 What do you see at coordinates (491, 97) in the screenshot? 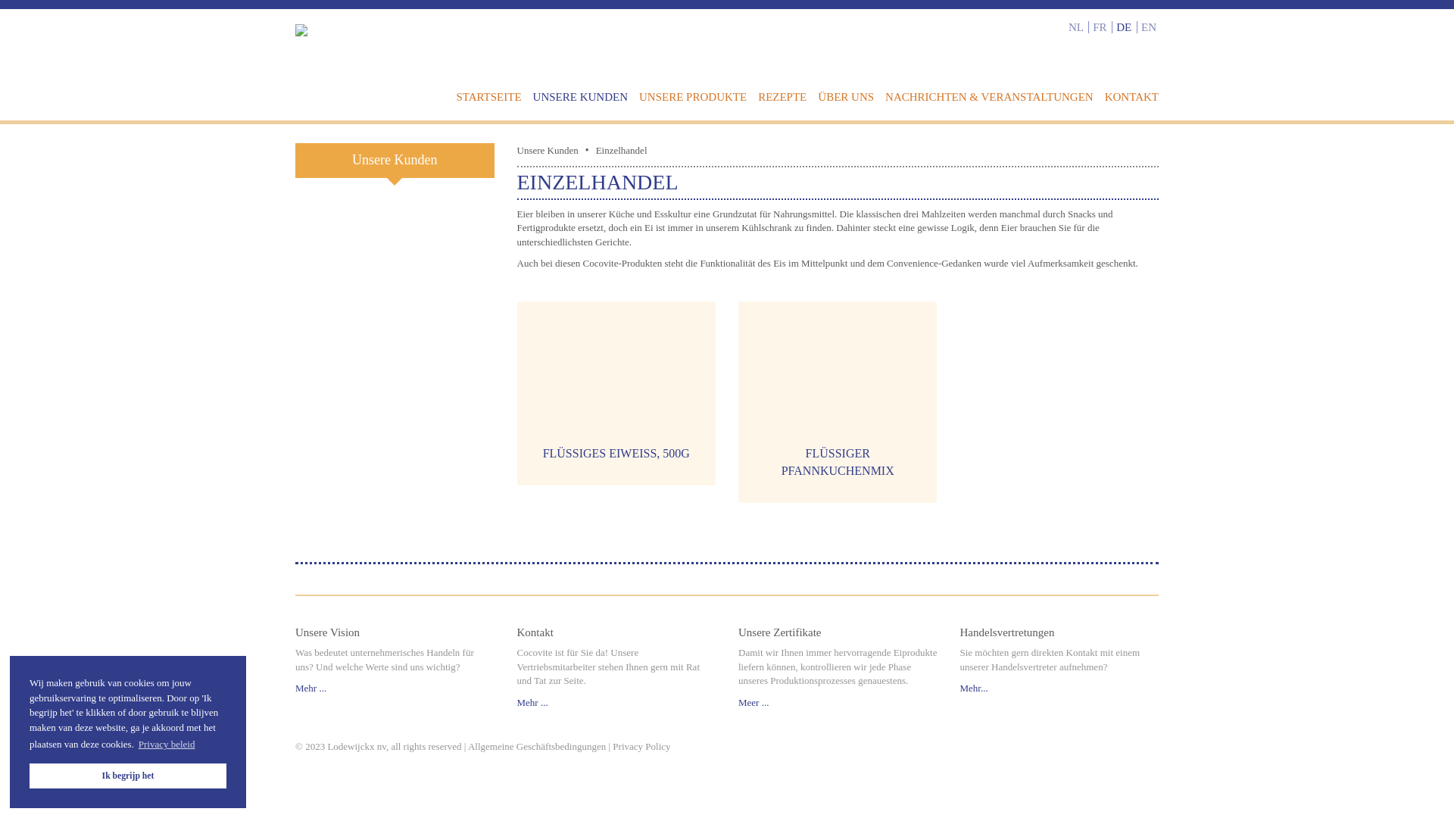
I see `STARTSEITE` at bounding box center [491, 97].